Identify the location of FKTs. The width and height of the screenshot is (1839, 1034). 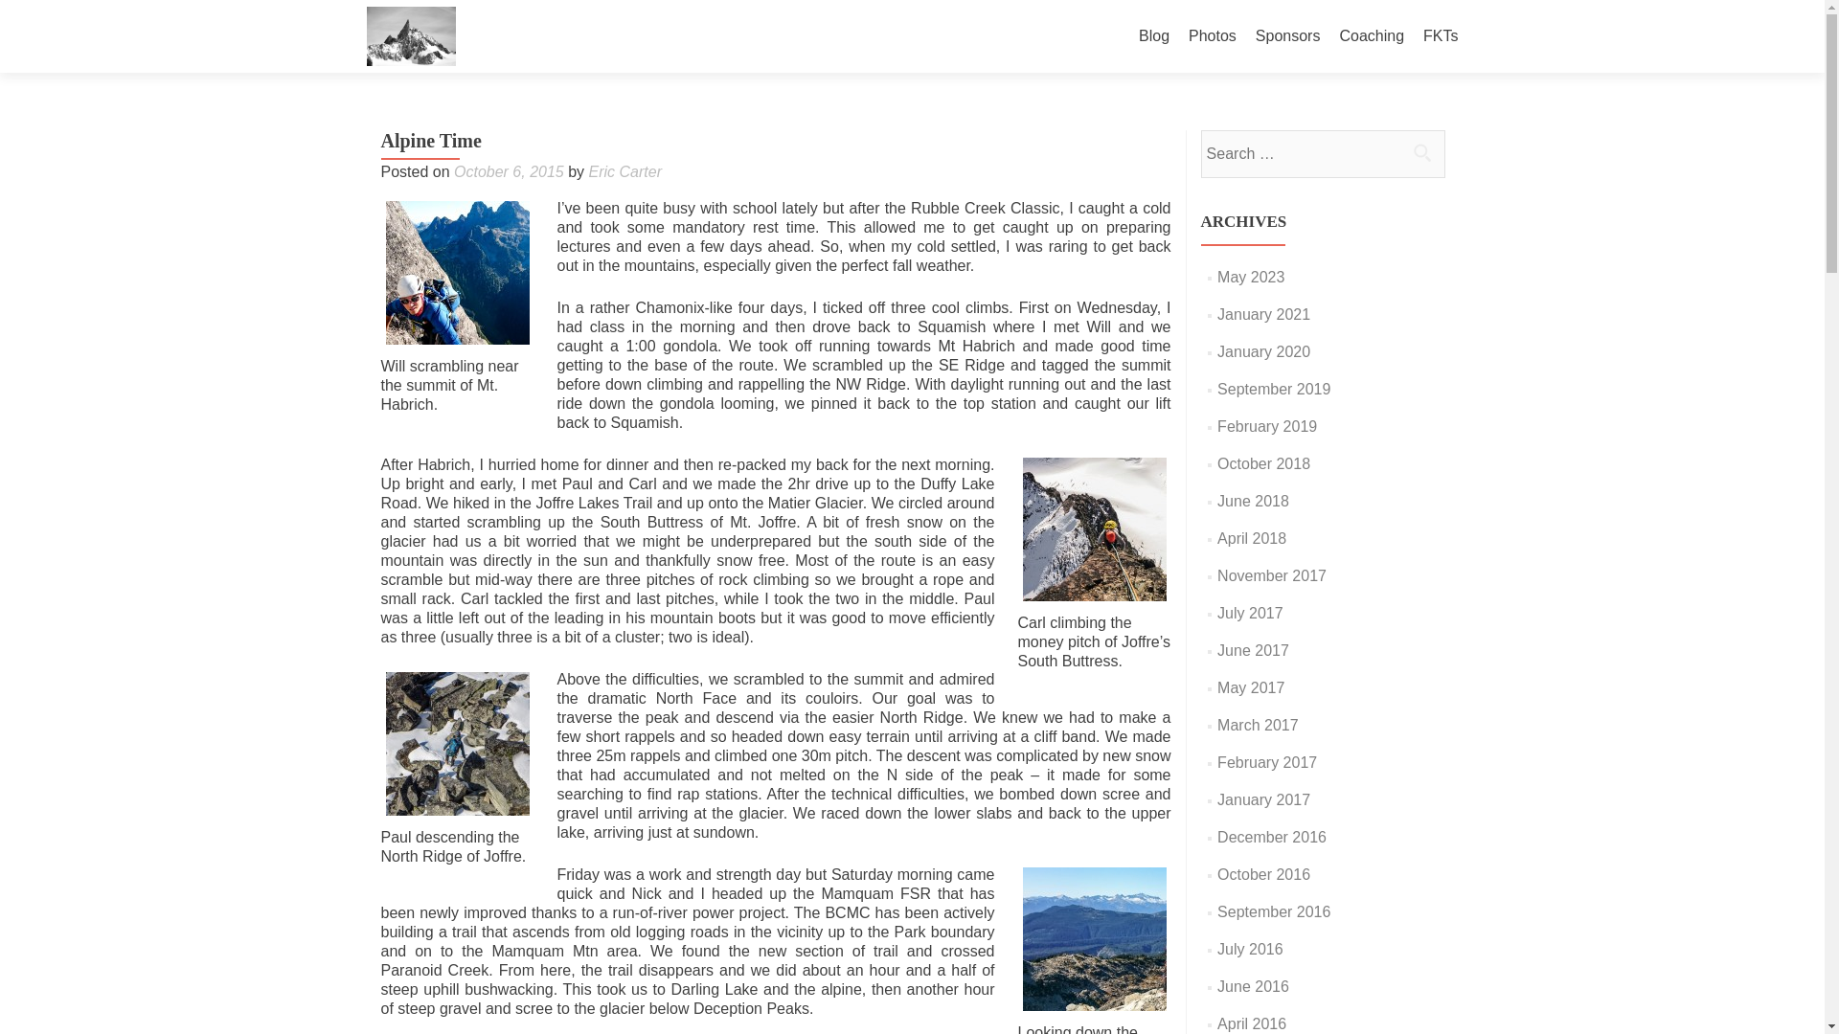
(1441, 36).